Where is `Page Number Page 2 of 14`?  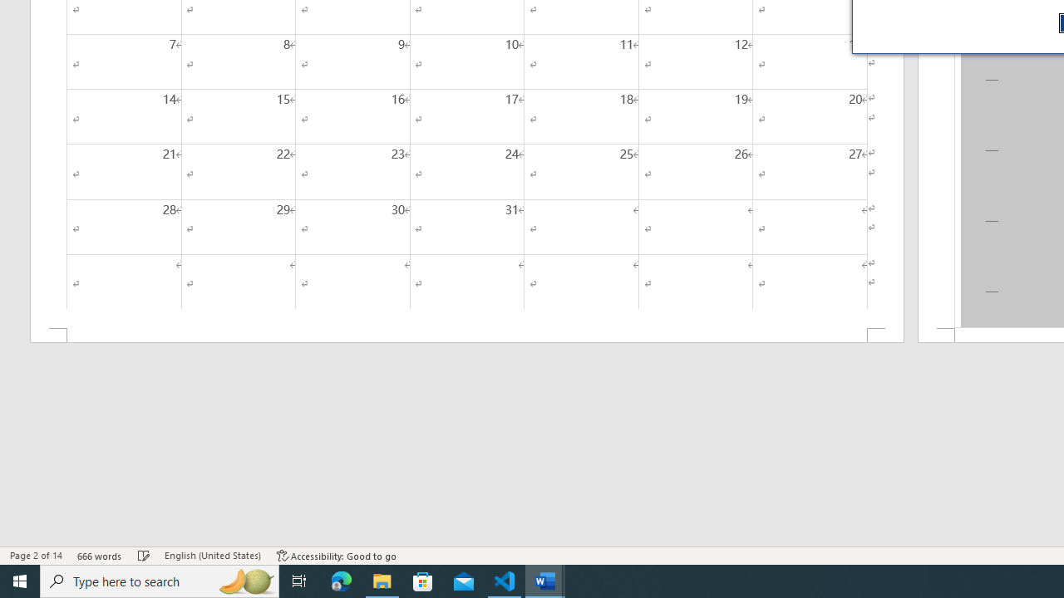
Page Number Page 2 of 14 is located at coordinates (36, 555).